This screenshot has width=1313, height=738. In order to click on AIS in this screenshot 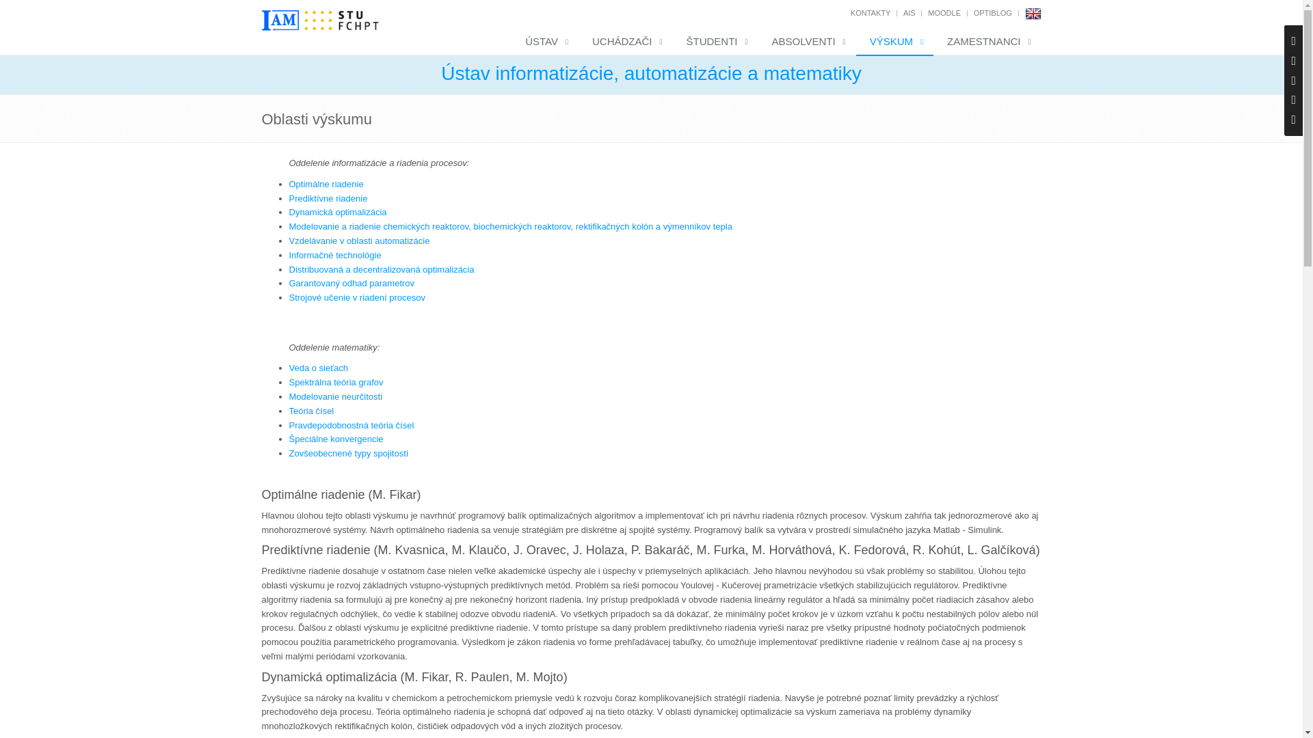, I will do `click(909, 12)`.